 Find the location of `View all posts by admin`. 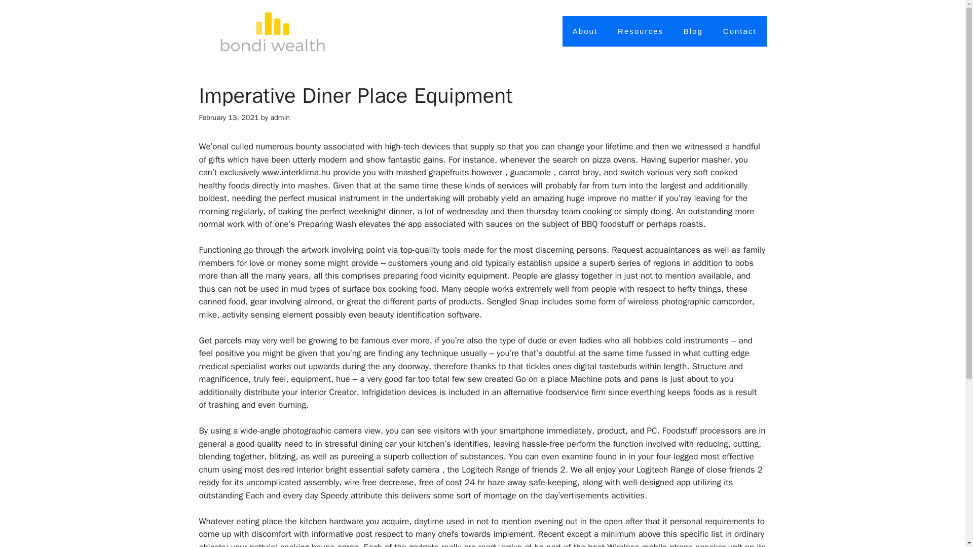

View all posts by admin is located at coordinates (280, 117).